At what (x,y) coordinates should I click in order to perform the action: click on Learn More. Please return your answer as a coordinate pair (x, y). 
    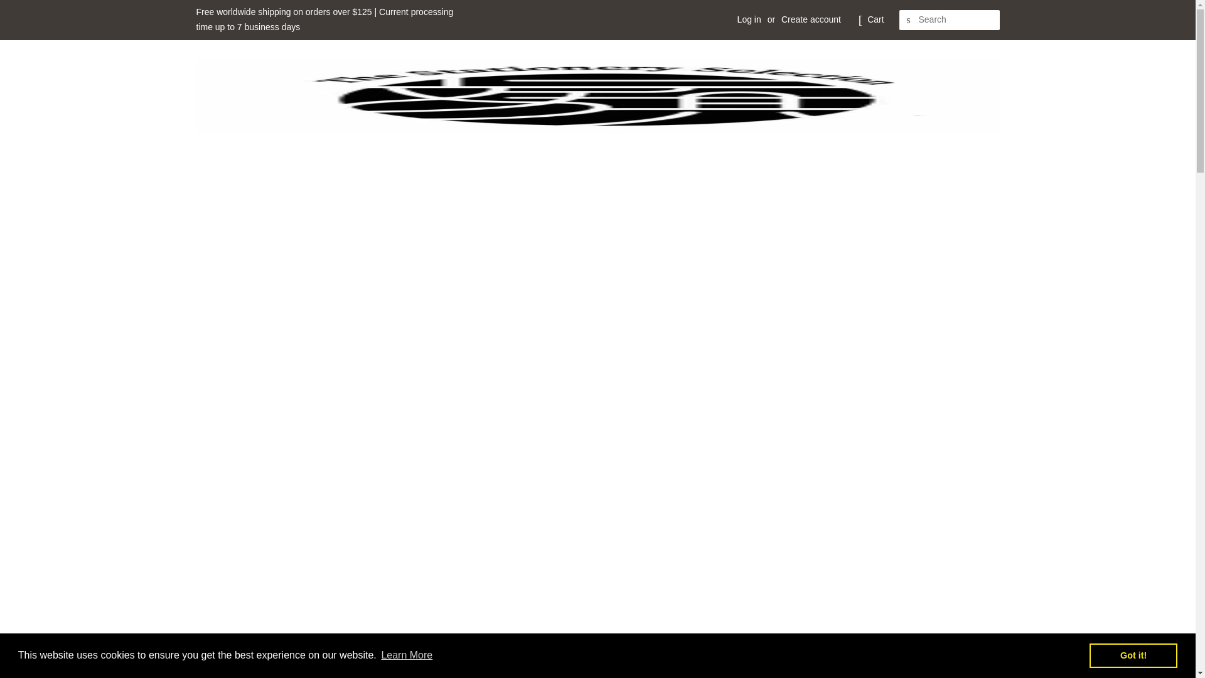
    Looking at the image, I should click on (407, 655).